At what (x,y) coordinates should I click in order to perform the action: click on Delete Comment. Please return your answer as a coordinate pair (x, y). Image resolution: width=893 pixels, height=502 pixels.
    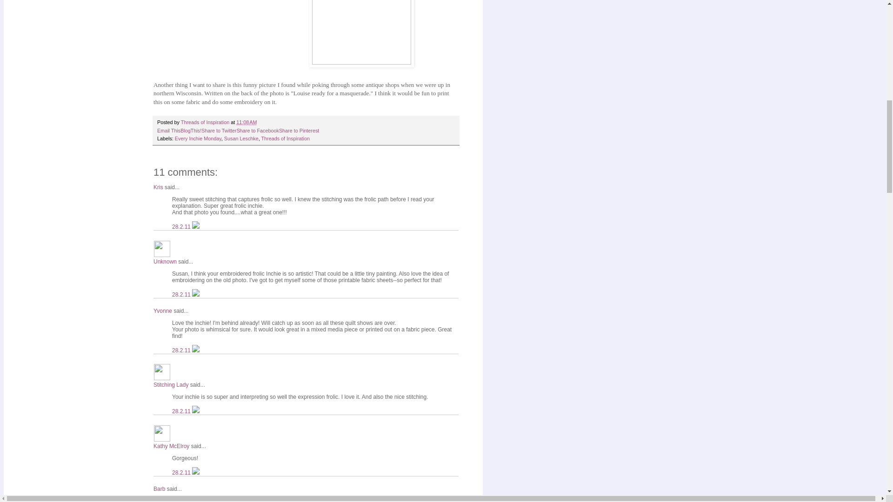
    Looking at the image, I should click on (195, 226).